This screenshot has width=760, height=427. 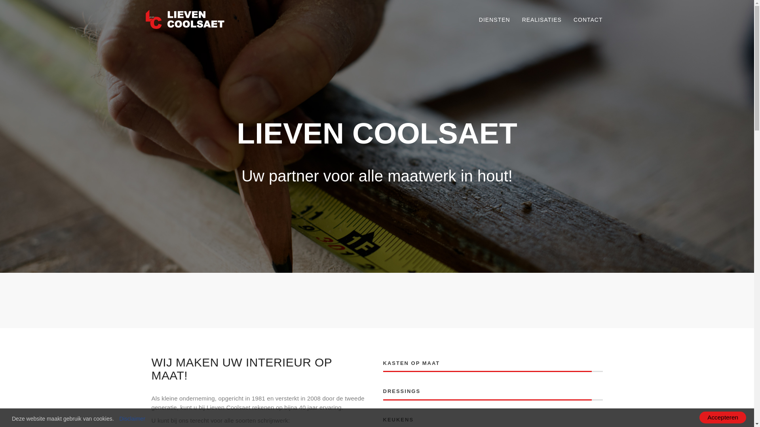 I want to click on Accepteren, so click(x=723, y=418).